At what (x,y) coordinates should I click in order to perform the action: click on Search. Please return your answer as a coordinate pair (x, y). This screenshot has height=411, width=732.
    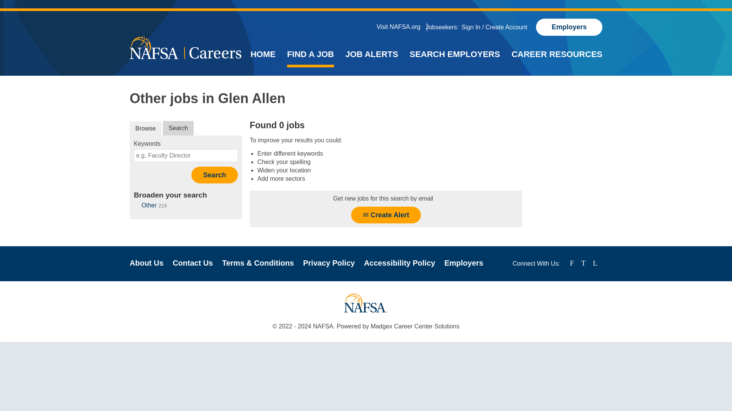
    Looking at the image, I should click on (178, 128).